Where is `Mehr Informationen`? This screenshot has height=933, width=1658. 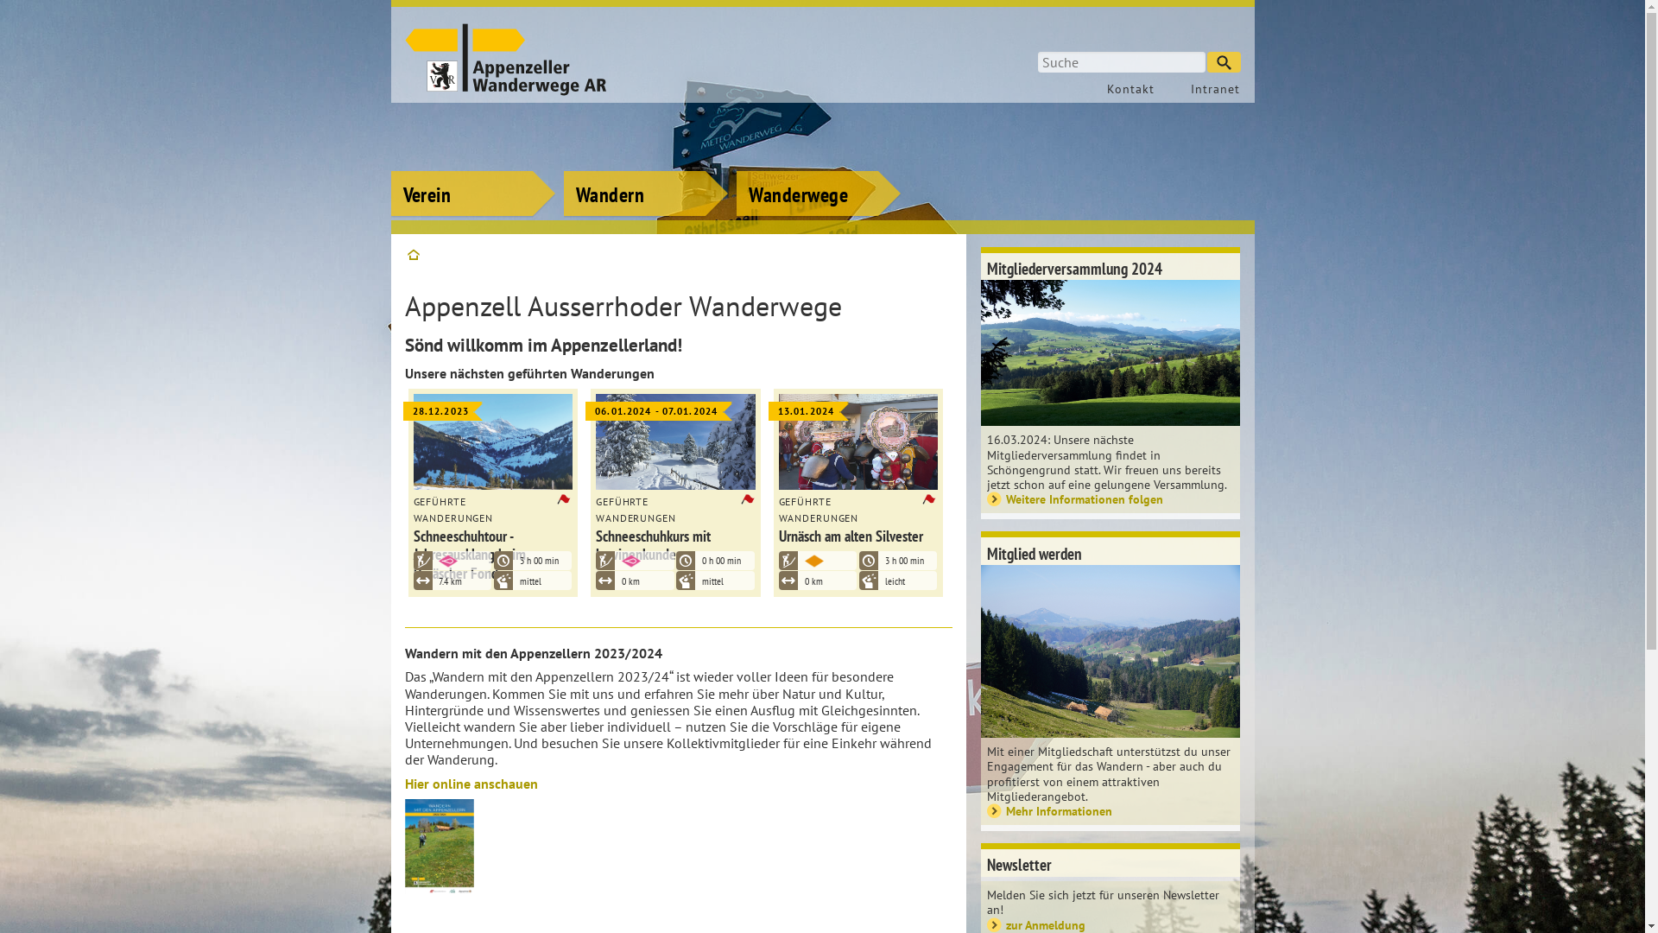 Mehr Informationen is located at coordinates (1111, 810).